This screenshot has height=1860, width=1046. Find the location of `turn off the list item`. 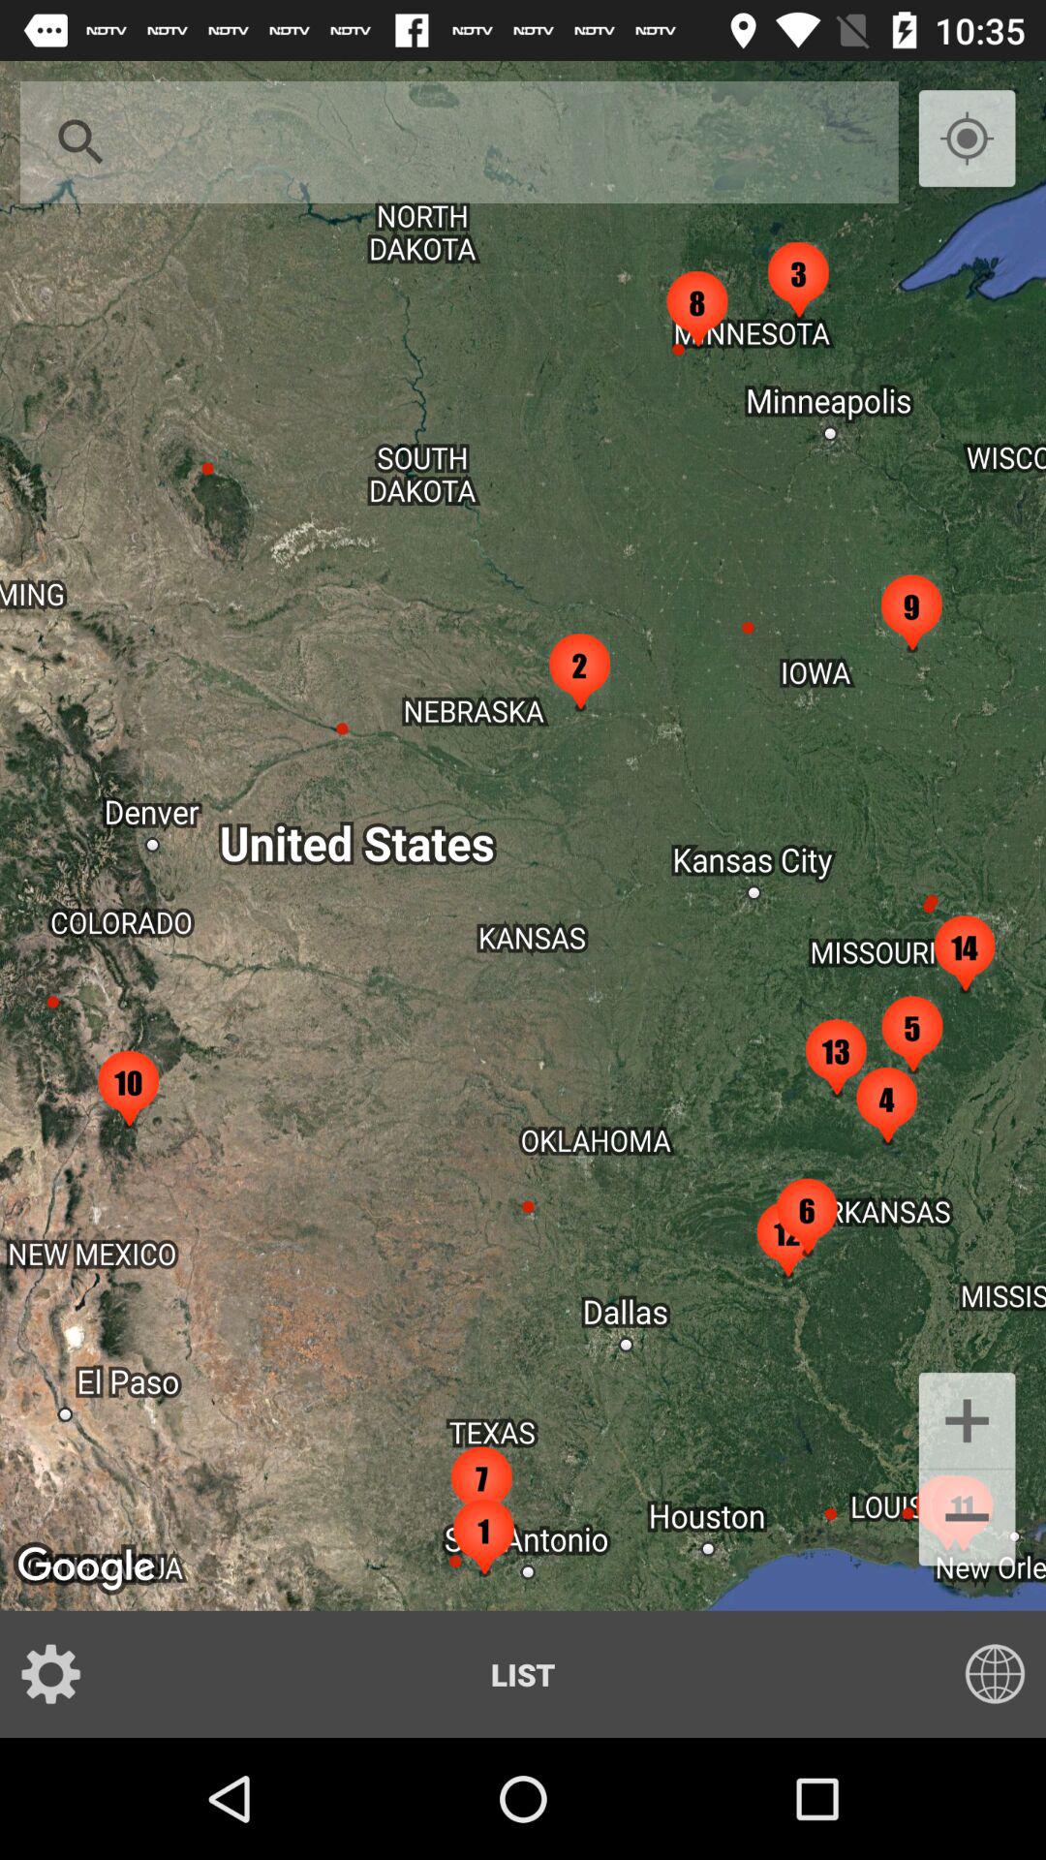

turn off the list item is located at coordinates (523, 1674).